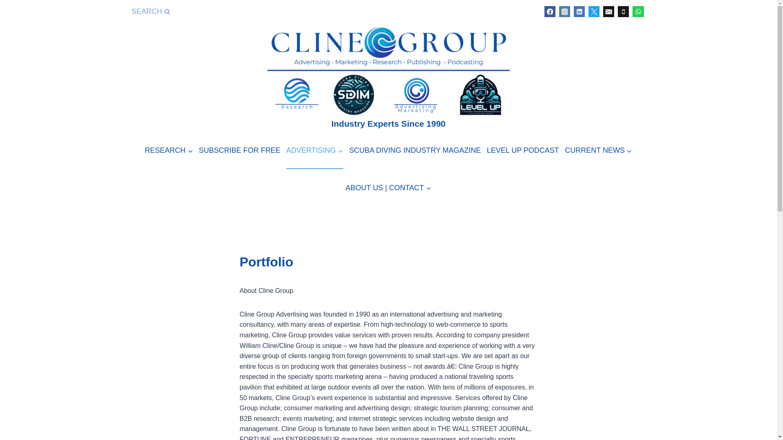 The image size is (783, 440). I want to click on SCUBA DIVING INDUSTRY MAGAZINE, so click(415, 150).